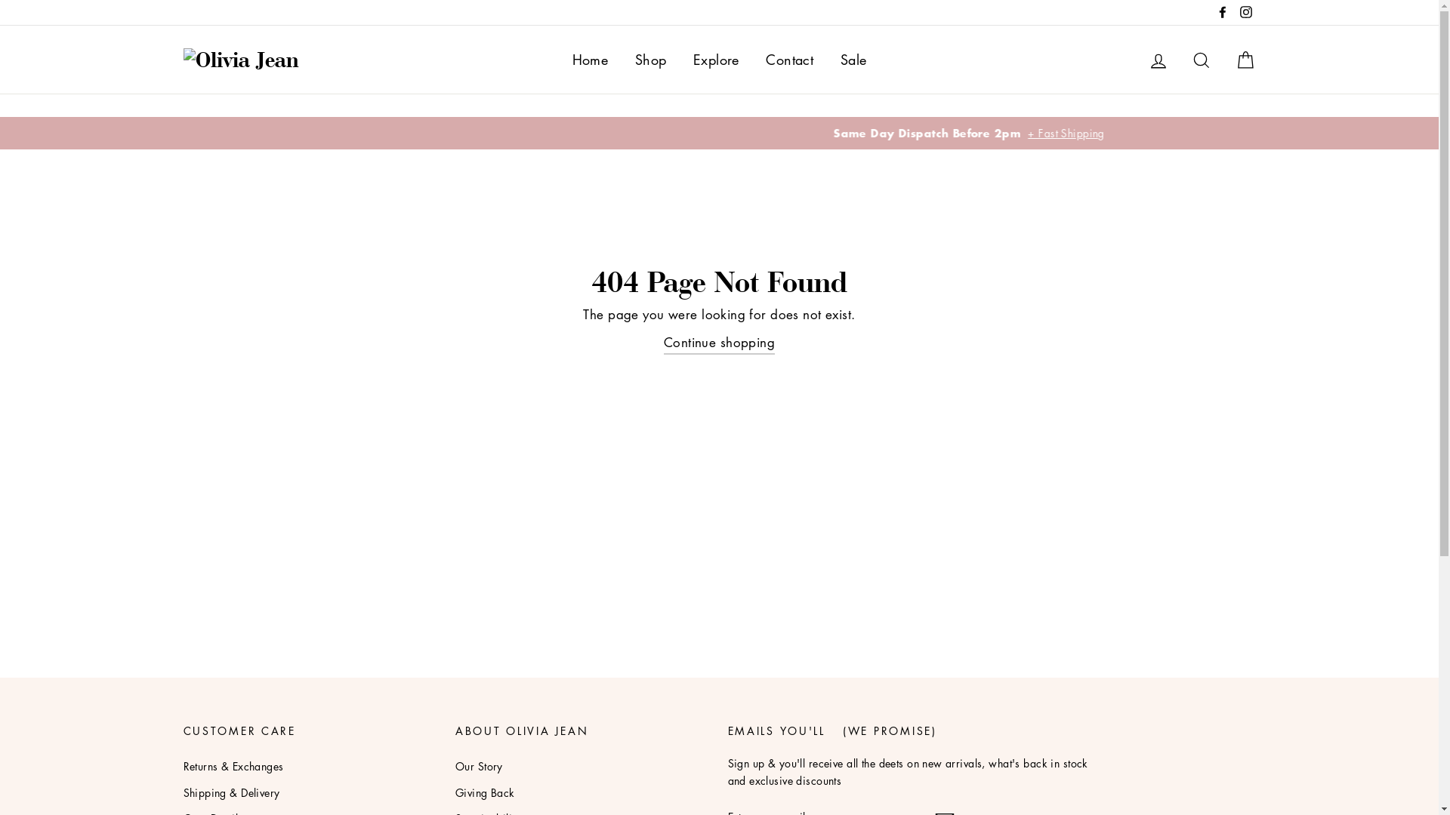  Describe the element at coordinates (1223, 12) in the screenshot. I see `Facebook` at that location.